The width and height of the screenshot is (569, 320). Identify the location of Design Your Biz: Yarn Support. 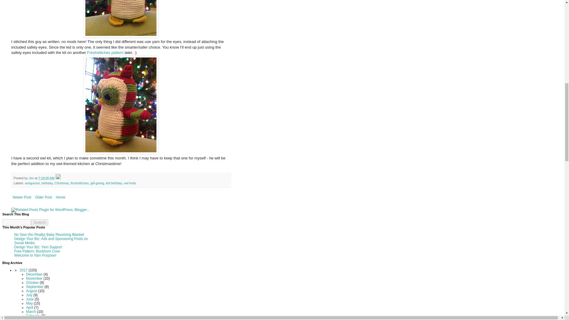
(38, 247).